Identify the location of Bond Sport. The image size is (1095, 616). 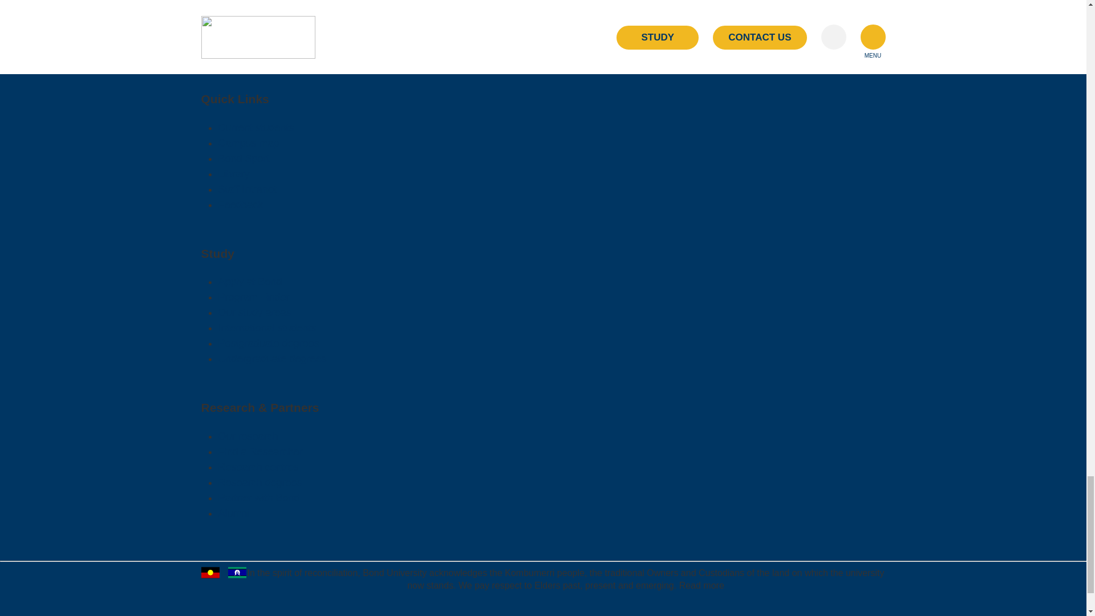
(244, 159).